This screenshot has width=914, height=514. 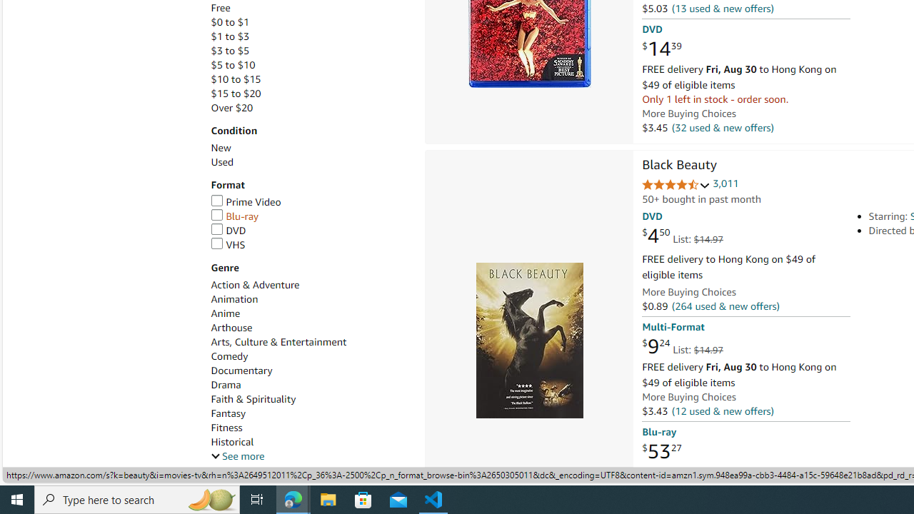 I want to click on Skip to main search results, so click(x=63, y=465).